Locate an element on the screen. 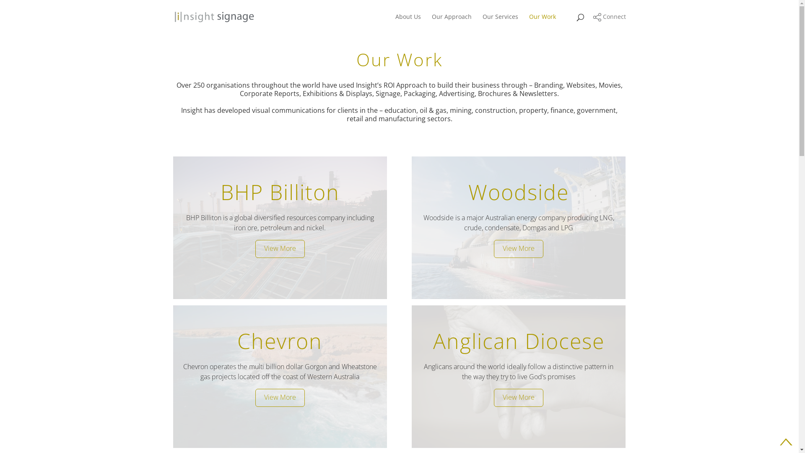 The image size is (805, 453). Our Approach is located at coordinates (452, 23).